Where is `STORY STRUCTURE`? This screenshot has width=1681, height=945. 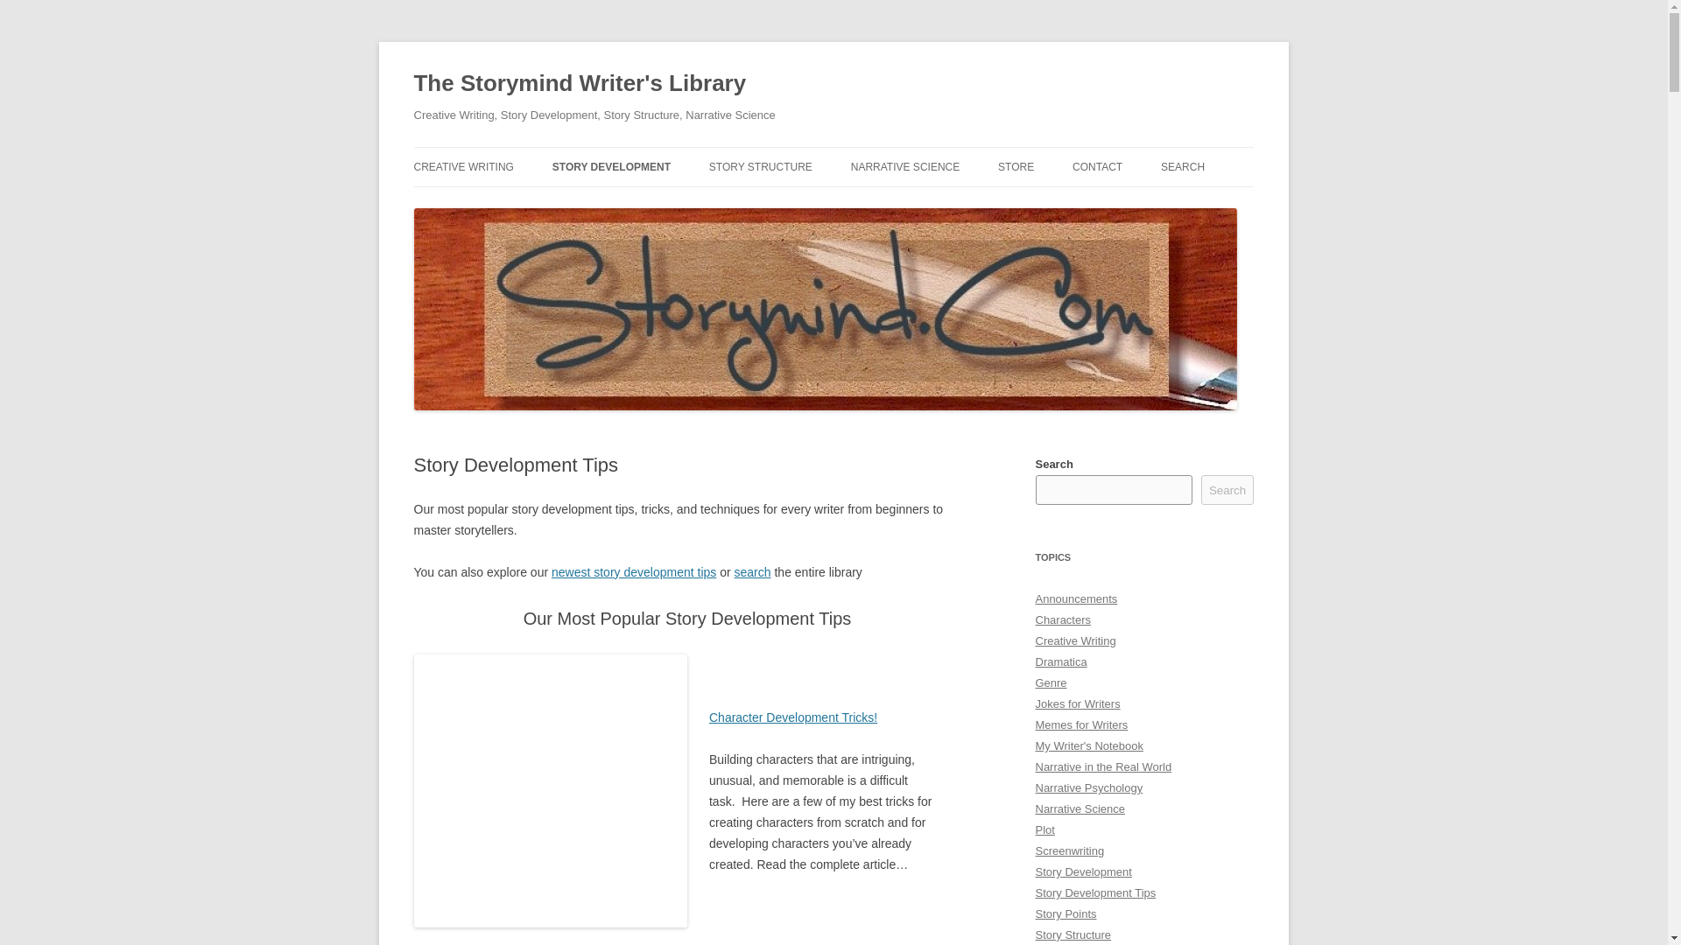 STORY STRUCTURE is located at coordinates (760, 166).